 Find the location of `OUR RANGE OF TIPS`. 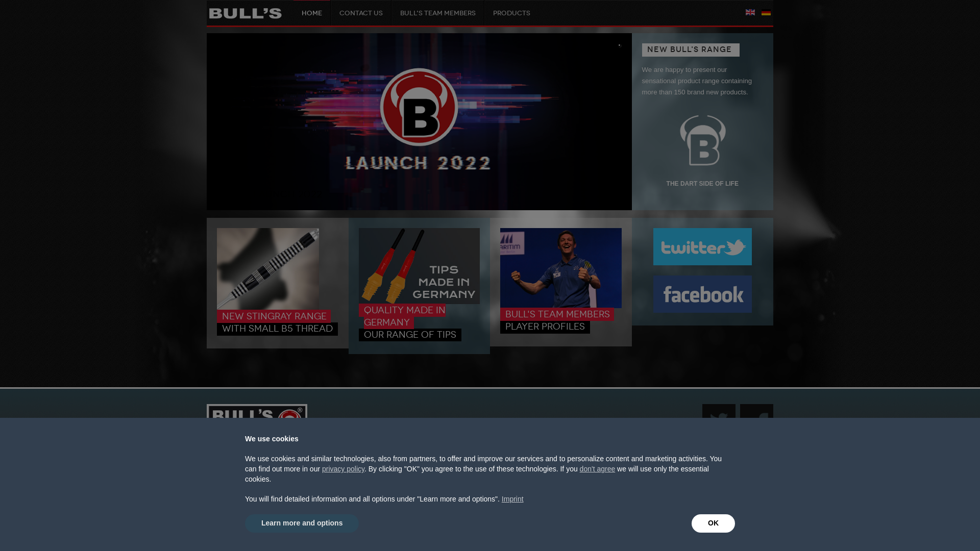

OUR RANGE OF TIPS is located at coordinates (409, 335).